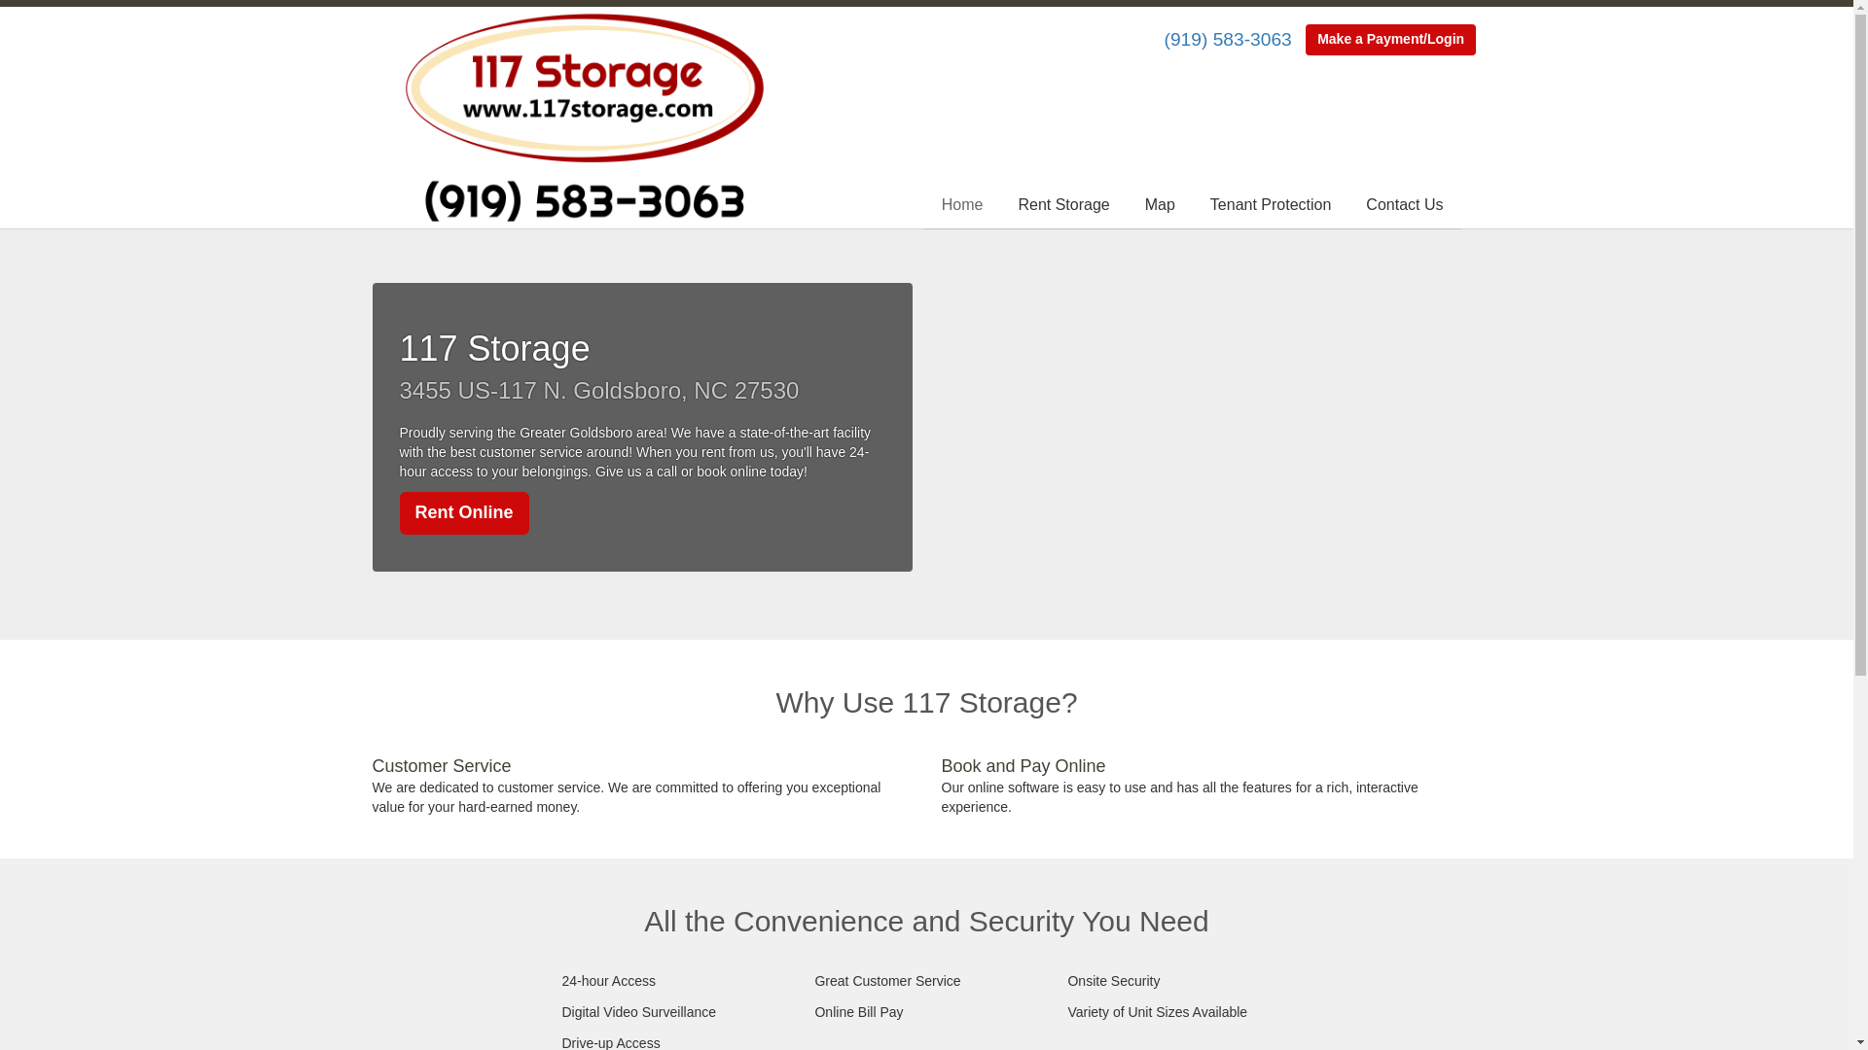 The image size is (1868, 1050). What do you see at coordinates (963, 206) in the screenshot?
I see `Home` at bounding box center [963, 206].